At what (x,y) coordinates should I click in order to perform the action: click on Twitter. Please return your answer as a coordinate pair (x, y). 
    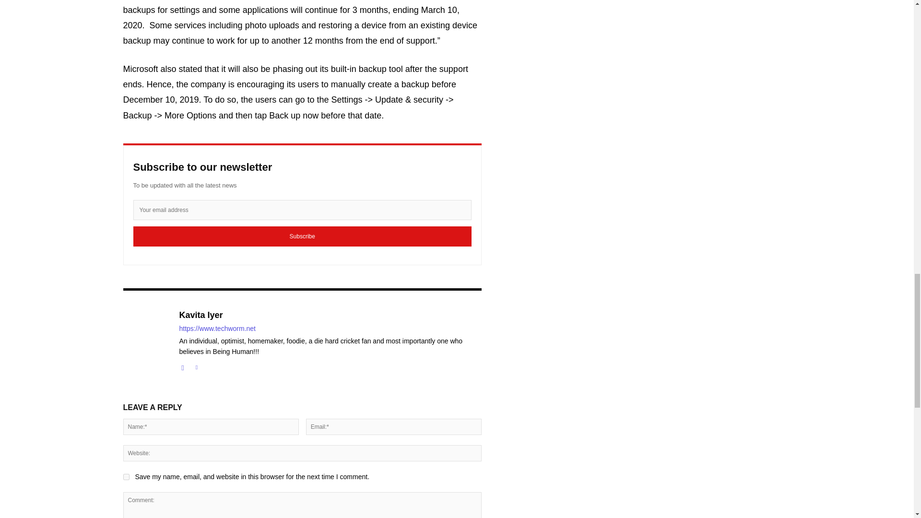
    Looking at the image, I should click on (196, 365).